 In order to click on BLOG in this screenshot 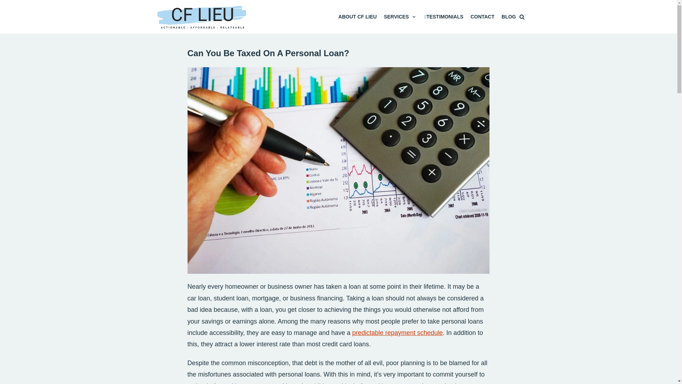, I will do `click(508, 17)`.